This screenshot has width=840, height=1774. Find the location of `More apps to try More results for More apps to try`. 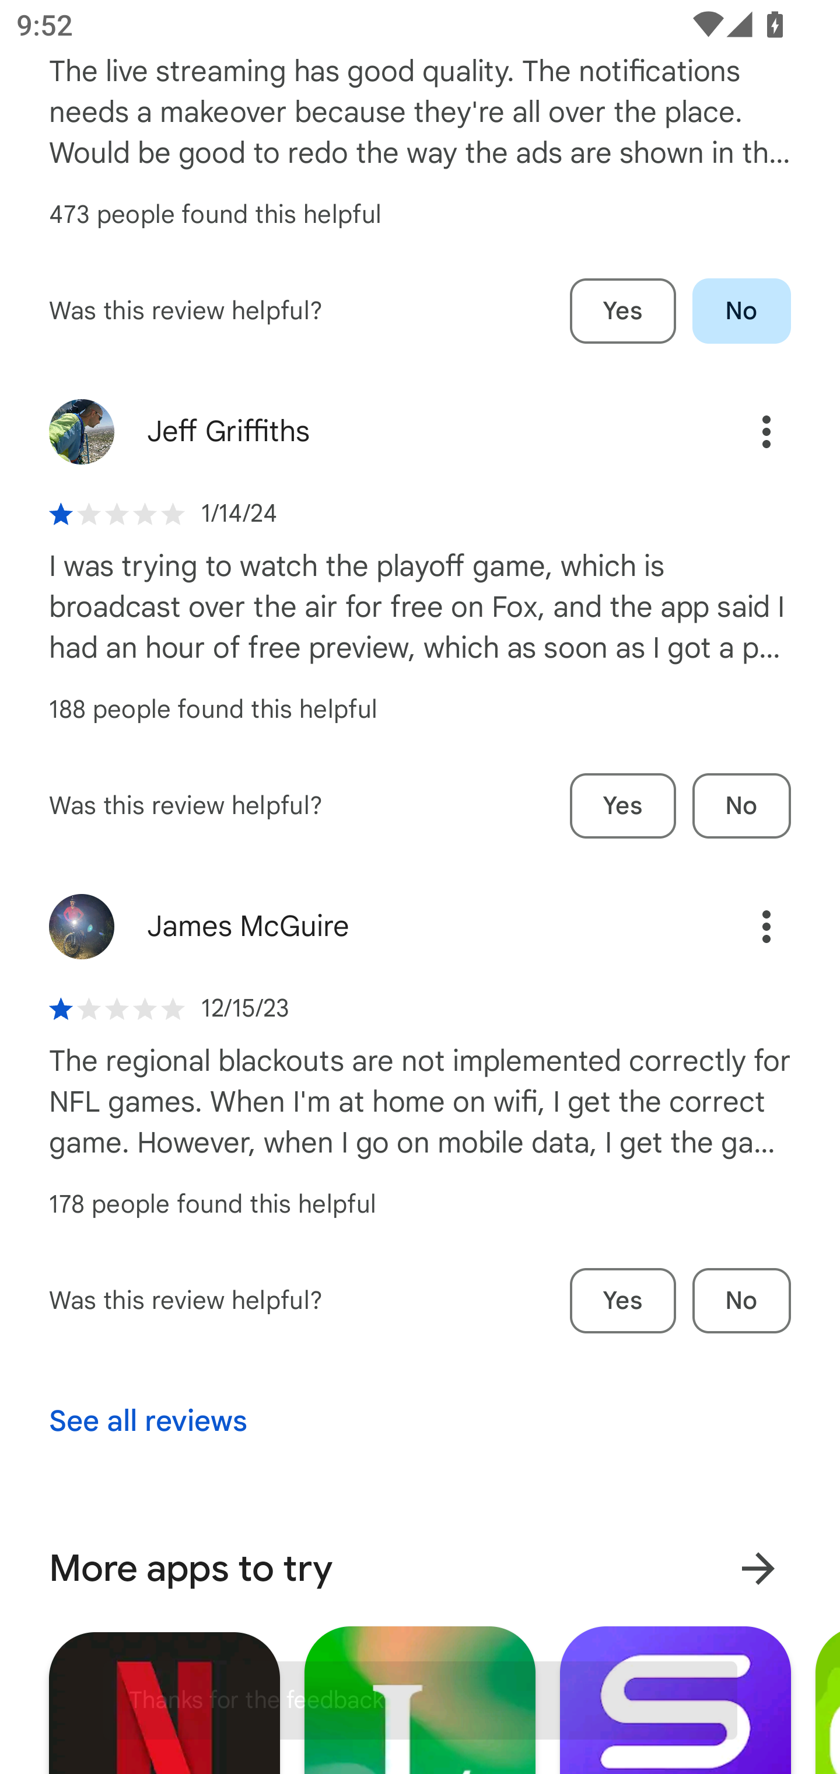

More apps to try More results for More apps to try is located at coordinates (420, 1568).